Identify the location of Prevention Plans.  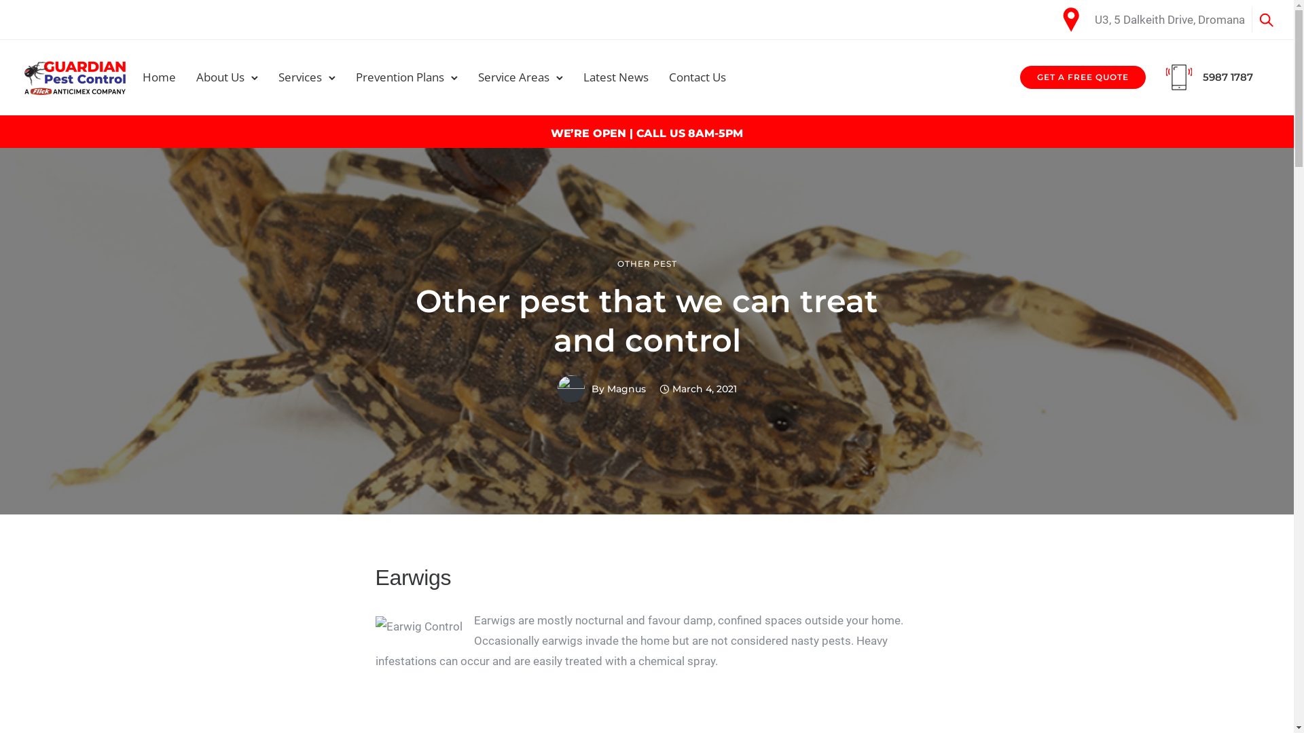
(400, 77).